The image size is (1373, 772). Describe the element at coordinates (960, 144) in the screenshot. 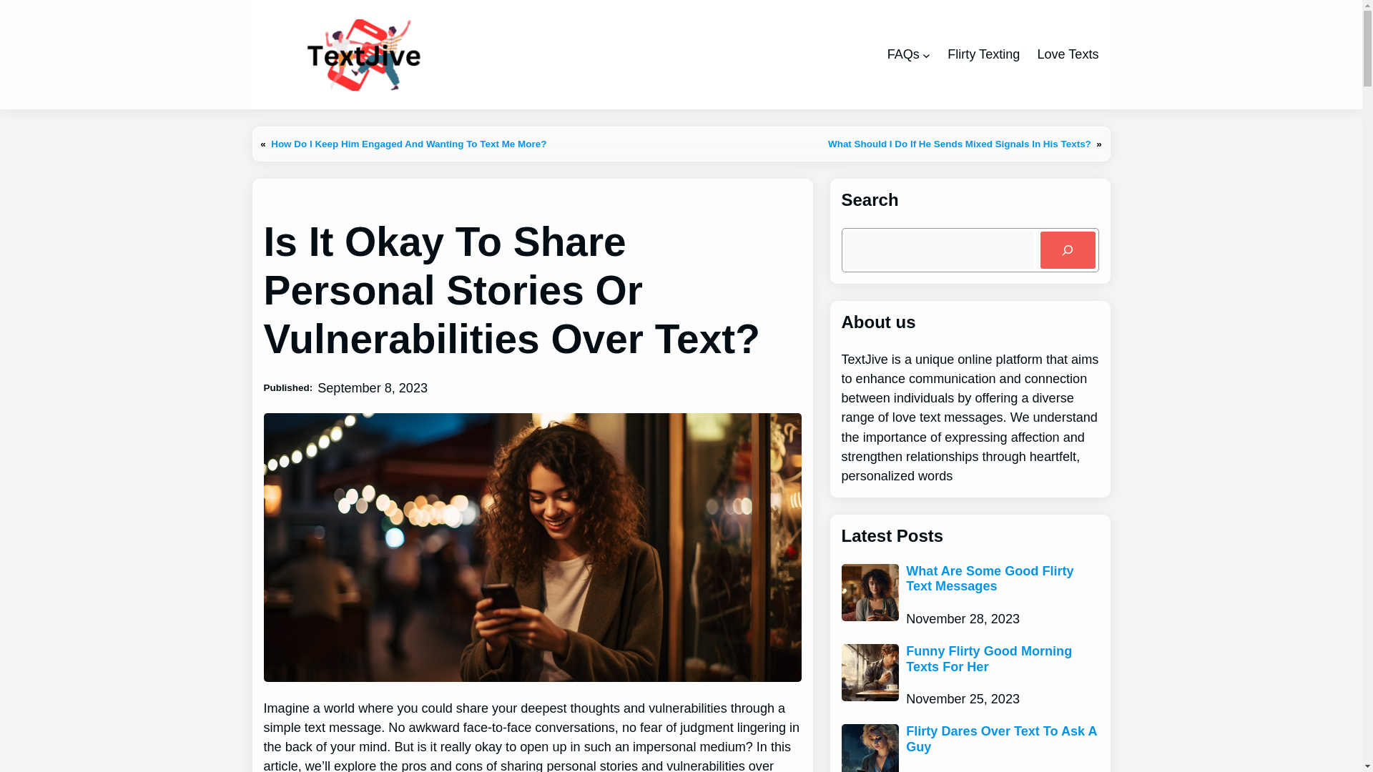

I see `What Should I Do If He Sends Mixed Signals In His Texts?` at that location.